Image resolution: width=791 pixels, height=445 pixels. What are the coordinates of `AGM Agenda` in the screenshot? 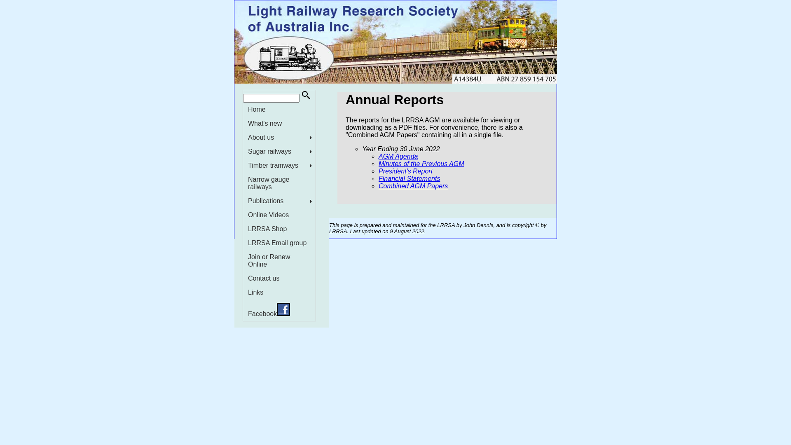 It's located at (398, 157).